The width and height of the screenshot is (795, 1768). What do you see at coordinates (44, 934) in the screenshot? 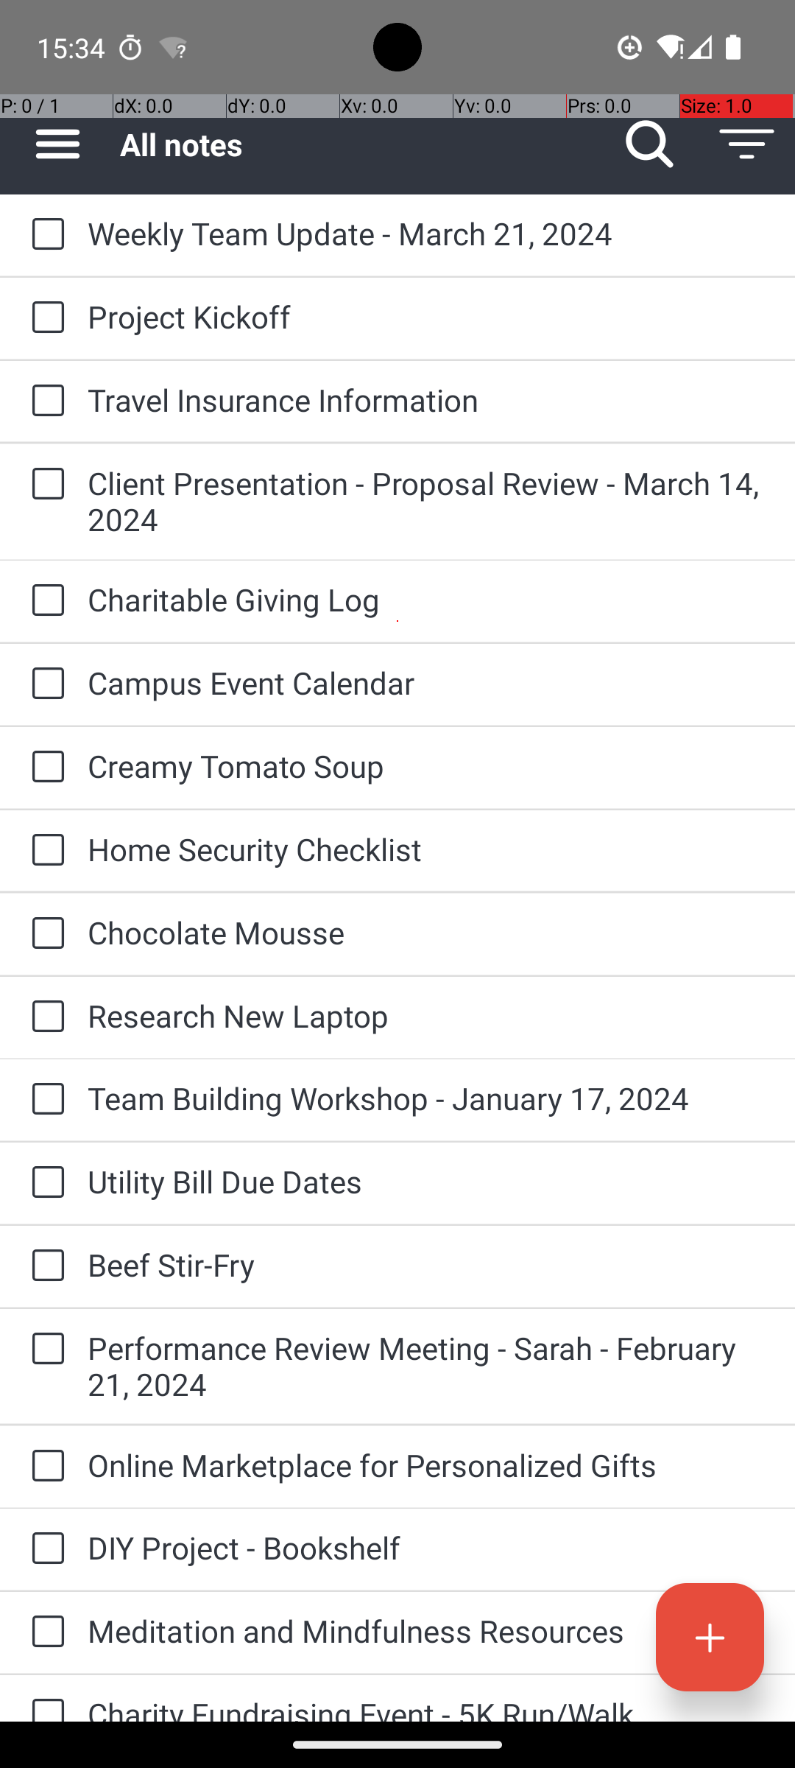
I see `to-do: Chocolate Mousse` at bounding box center [44, 934].